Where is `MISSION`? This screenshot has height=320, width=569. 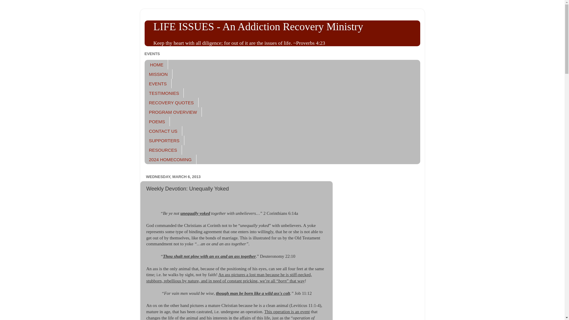 MISSION is located at coordinates (158, 74).